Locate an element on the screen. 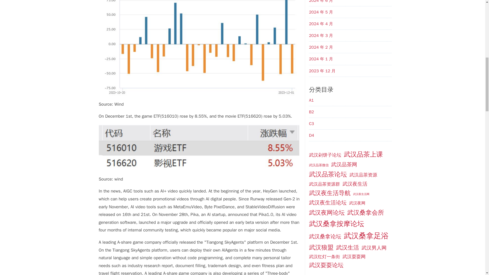  B2 is located at coordinates (311, 112).